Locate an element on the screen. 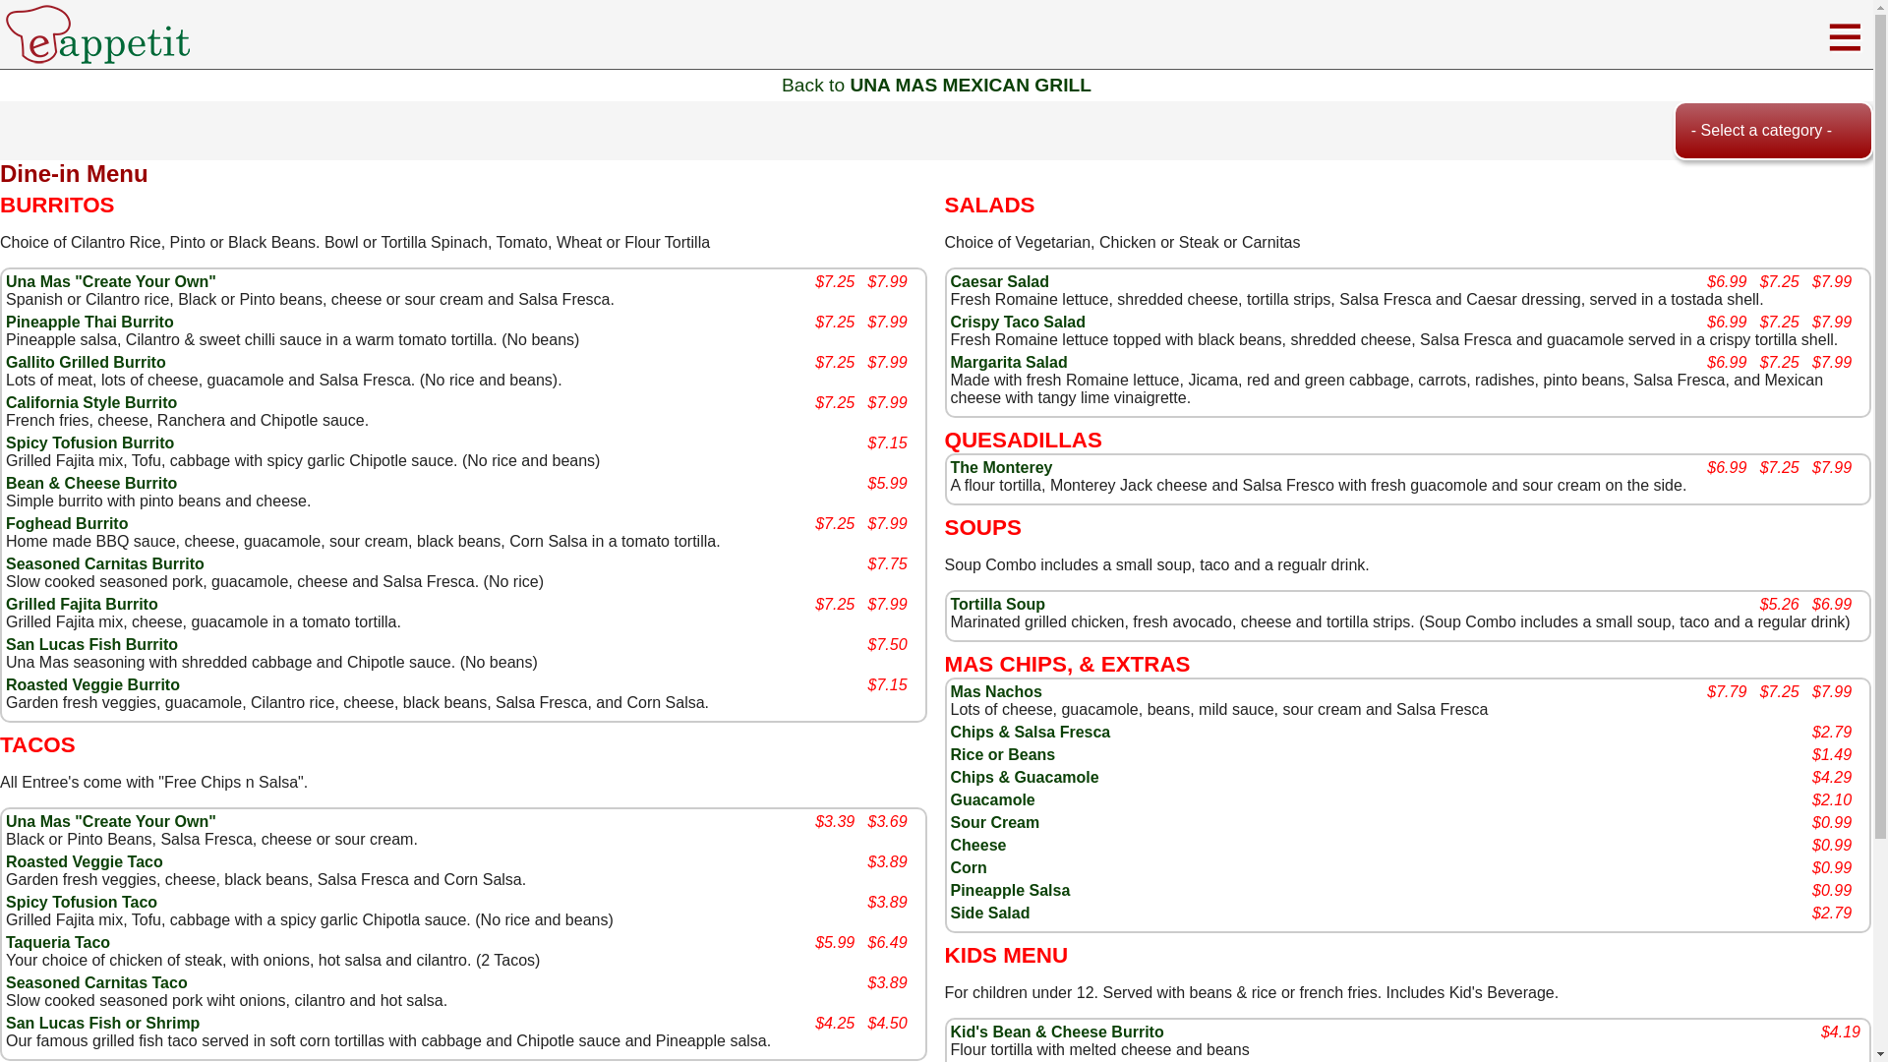 Image resolution: width=1888 pixels, height=1062 pixels. Una Mas "Create Your Own" is located at coordinates (110, 281).